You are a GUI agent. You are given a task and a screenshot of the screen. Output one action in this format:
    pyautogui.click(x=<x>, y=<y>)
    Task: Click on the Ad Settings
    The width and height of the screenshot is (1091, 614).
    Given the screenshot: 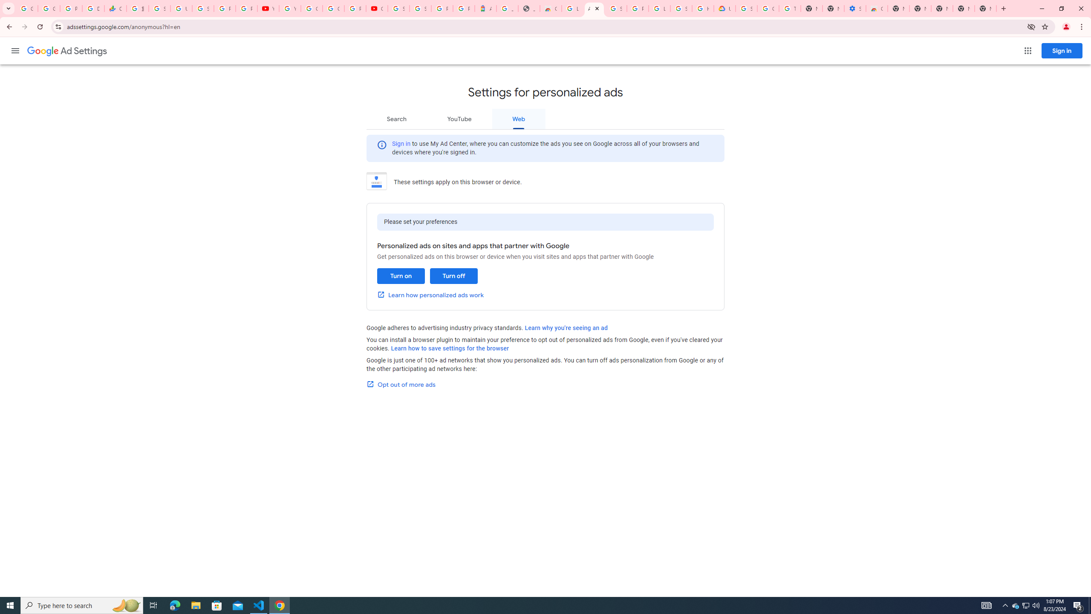 What is the action you would take?
    pyautogui.click(x=594, y=9)
    